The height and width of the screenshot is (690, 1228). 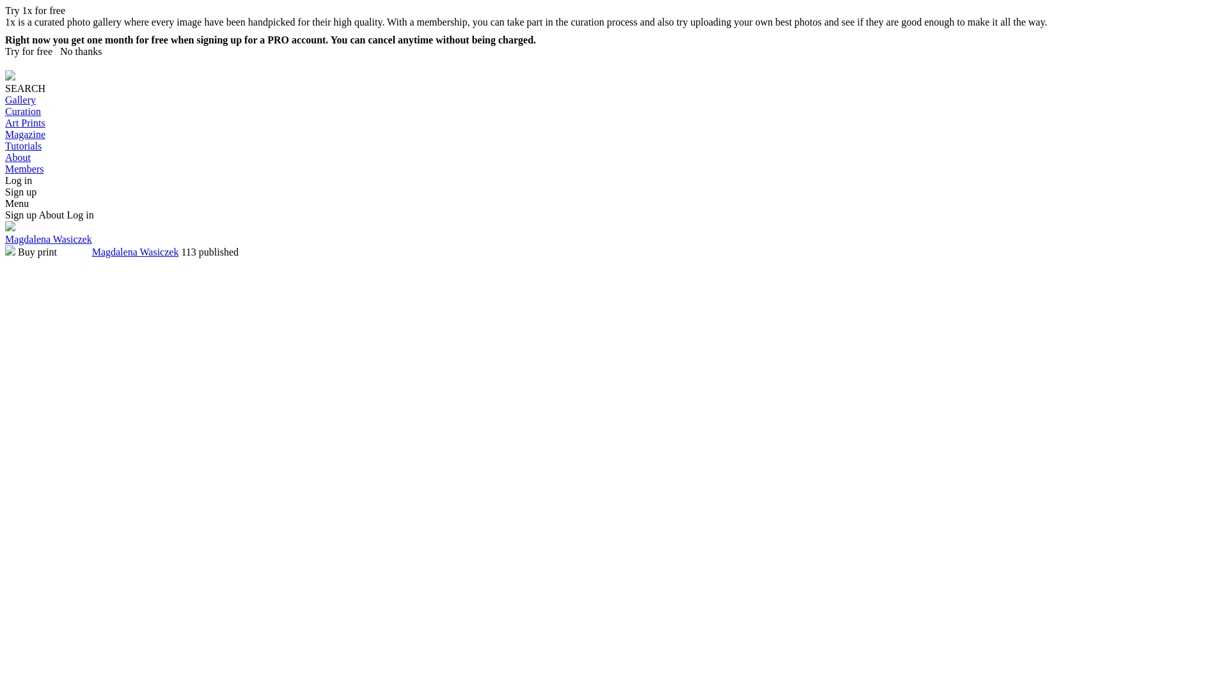 What do you see at coordinates (614, 192) in the screenshot?
I see `Sign up` at bounding box center [614, 192].